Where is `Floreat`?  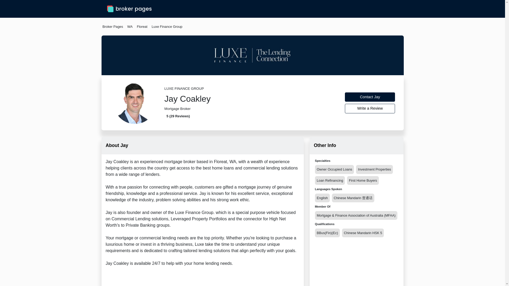 Floreat is located at coordinates (142, 26).